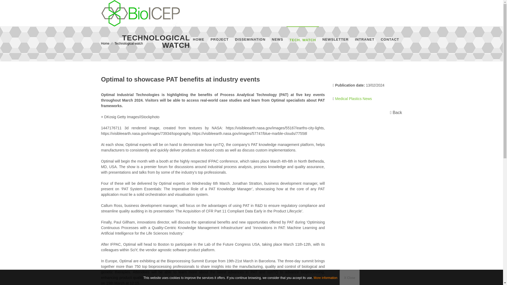  Describe the element at coordinates (335, 40) in the screenshot. I see `NEWSLETTER` at that location.